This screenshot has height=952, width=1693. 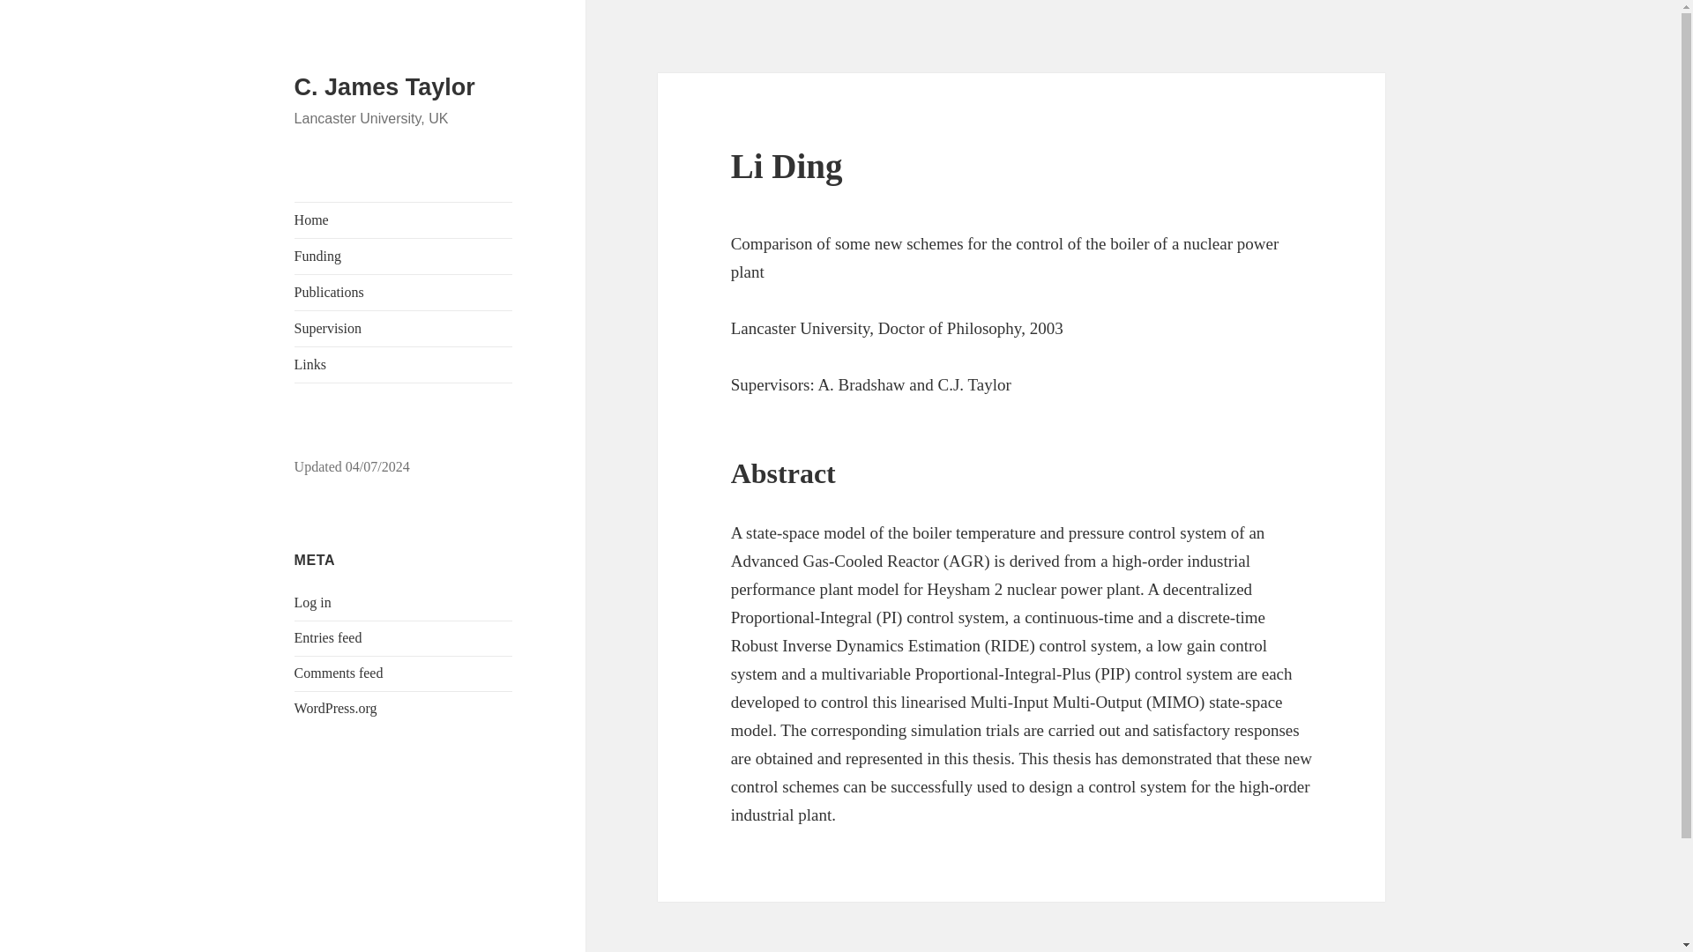 What do you see at coordinates (313, 603) in the screenshot?
I see `Log in` at bounding box center [313, 603].